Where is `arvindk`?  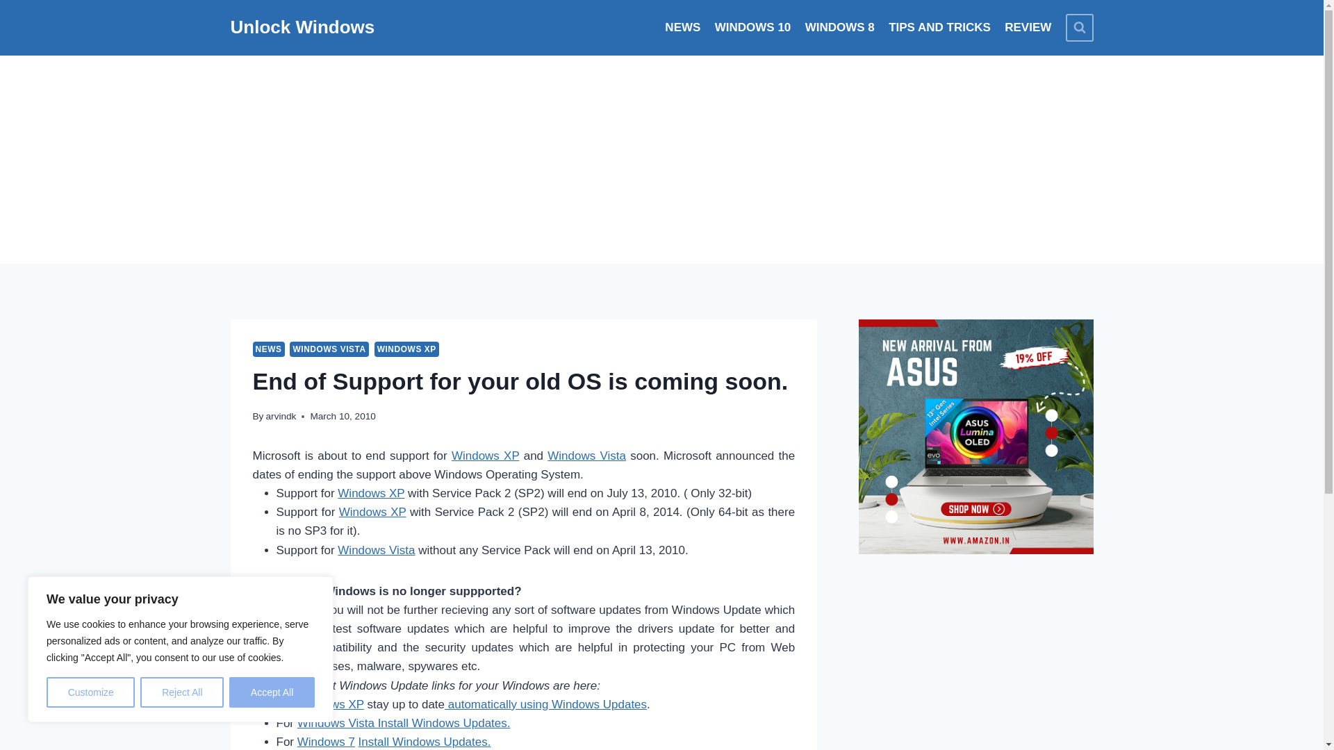
arvindk is located at coordinates (281, 415).